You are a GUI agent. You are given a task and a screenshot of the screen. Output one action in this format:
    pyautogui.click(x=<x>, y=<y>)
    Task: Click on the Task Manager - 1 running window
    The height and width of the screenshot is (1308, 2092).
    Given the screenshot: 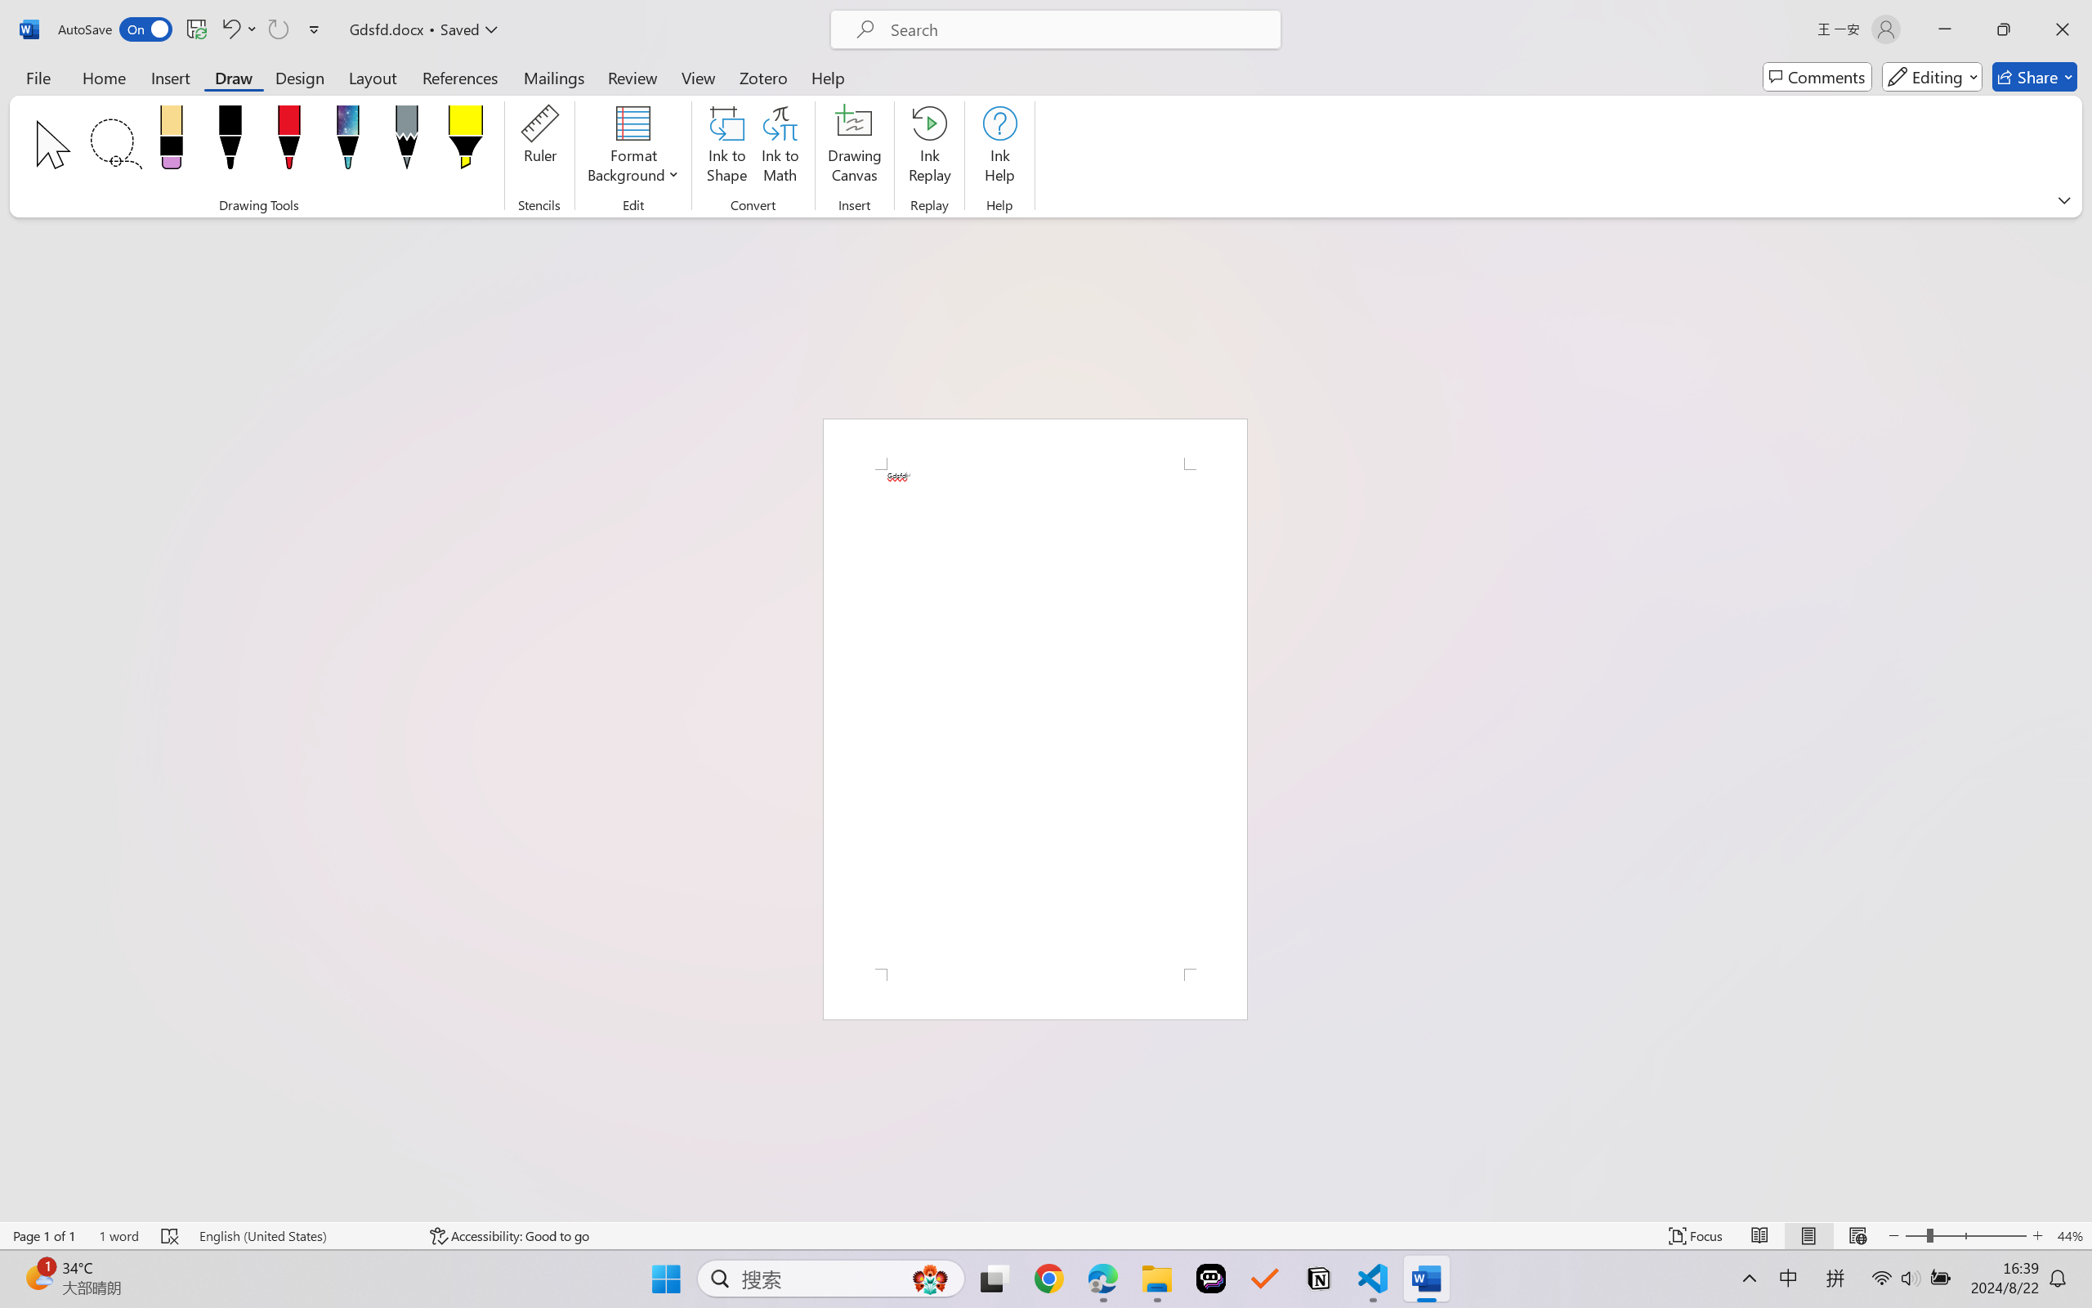 What is the action you would take?
    pyautogui.click(x=536, y=1290)
    